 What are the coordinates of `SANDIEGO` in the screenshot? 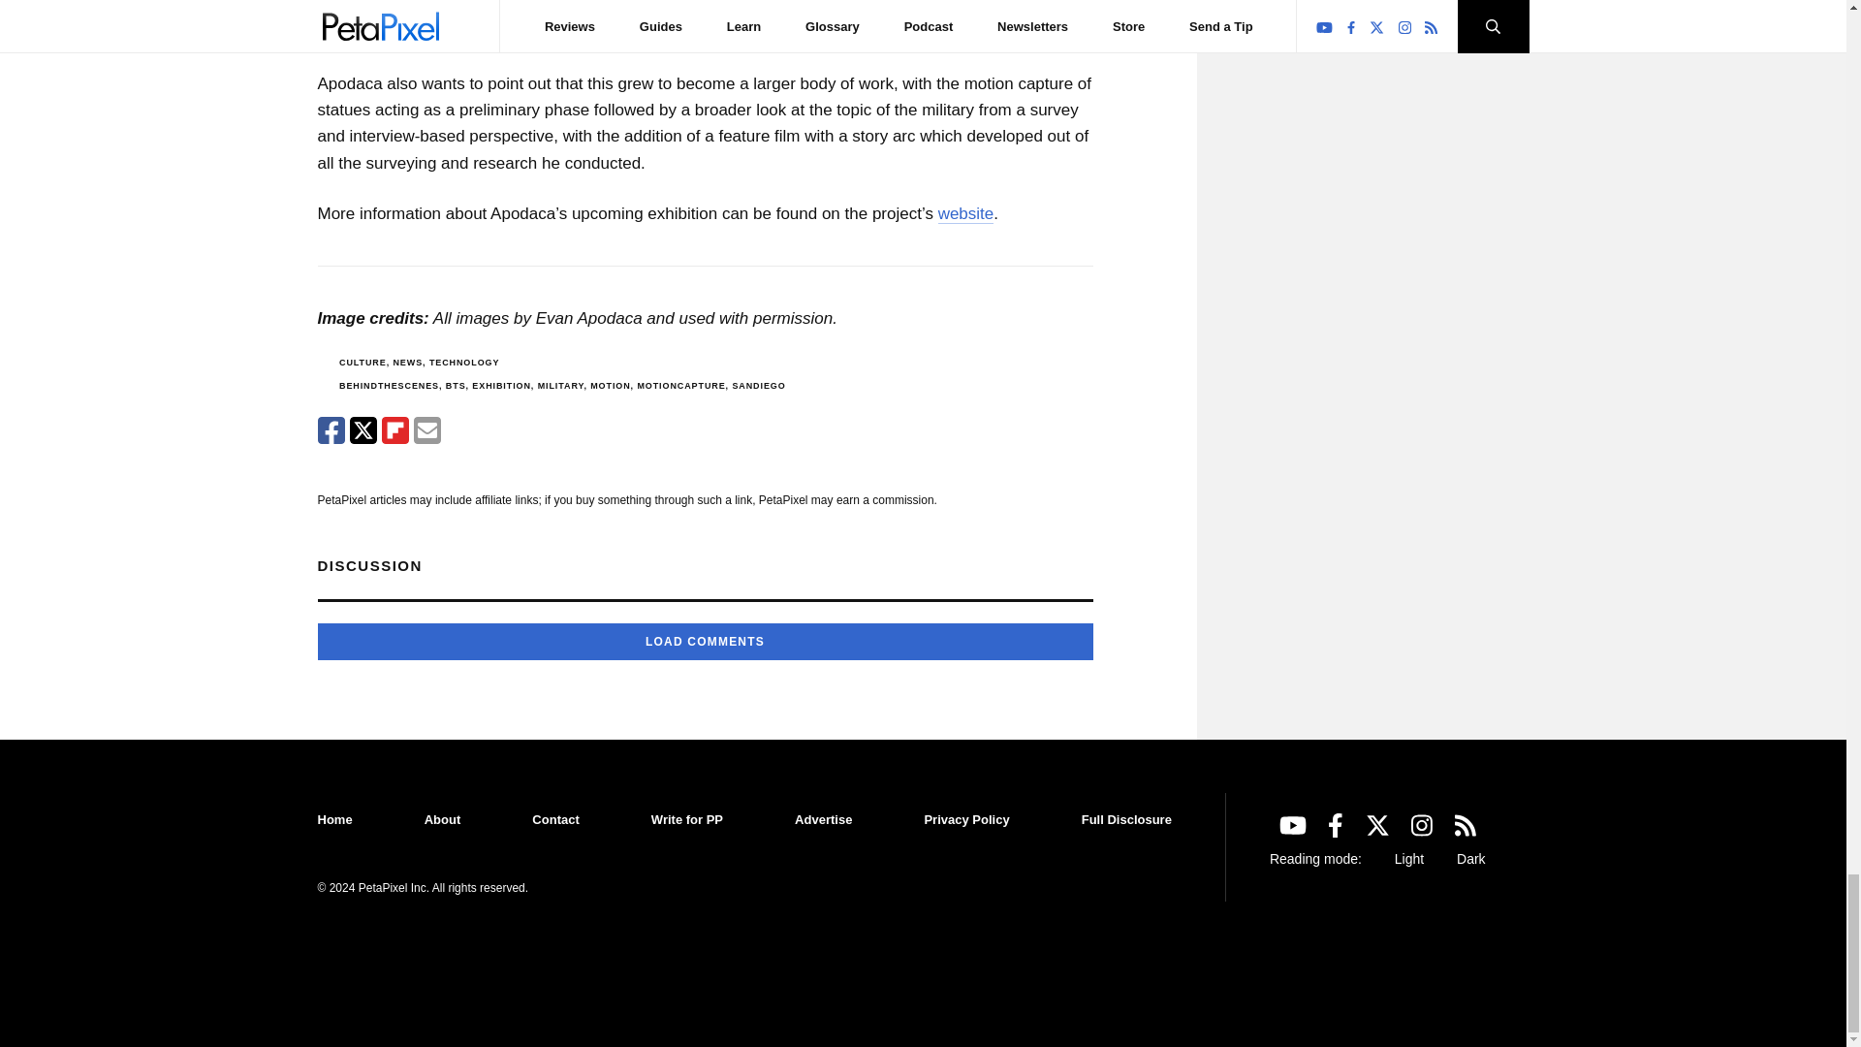 It's located at (758, 386).